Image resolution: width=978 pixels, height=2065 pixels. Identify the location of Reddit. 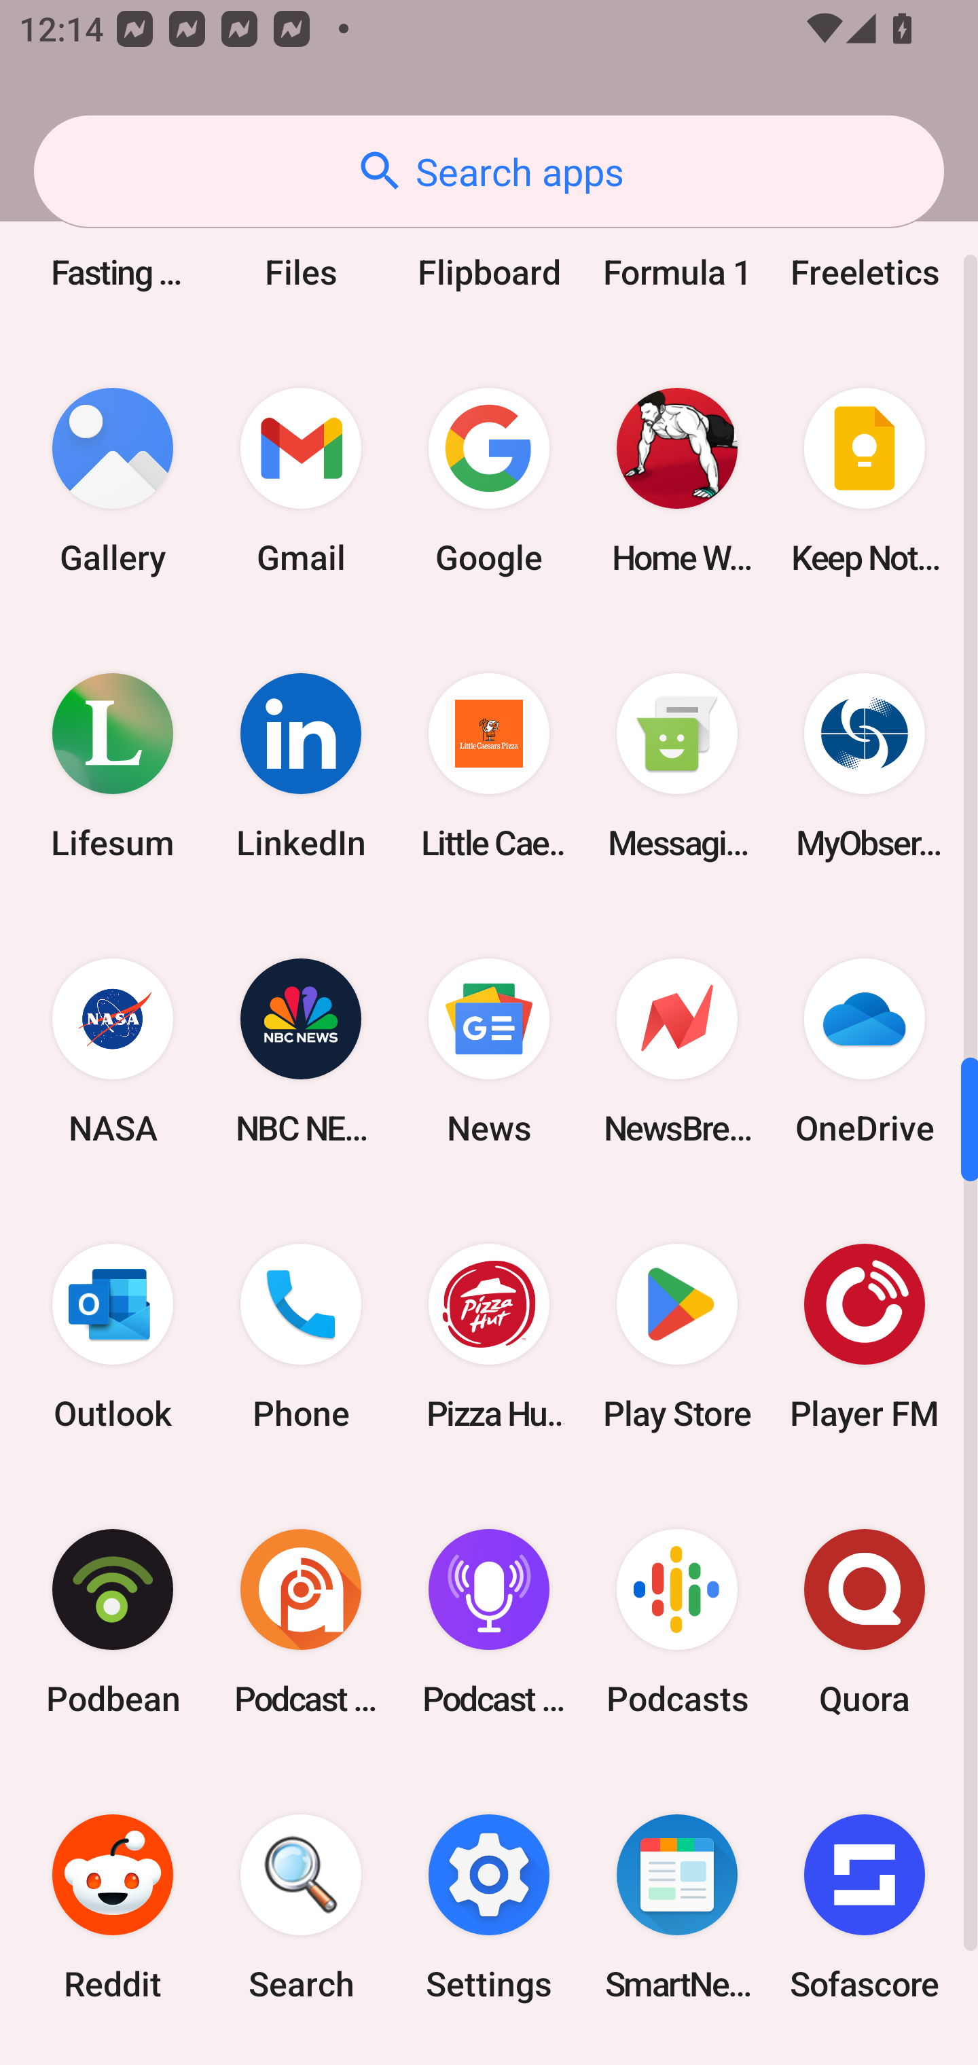
(113, 1907).